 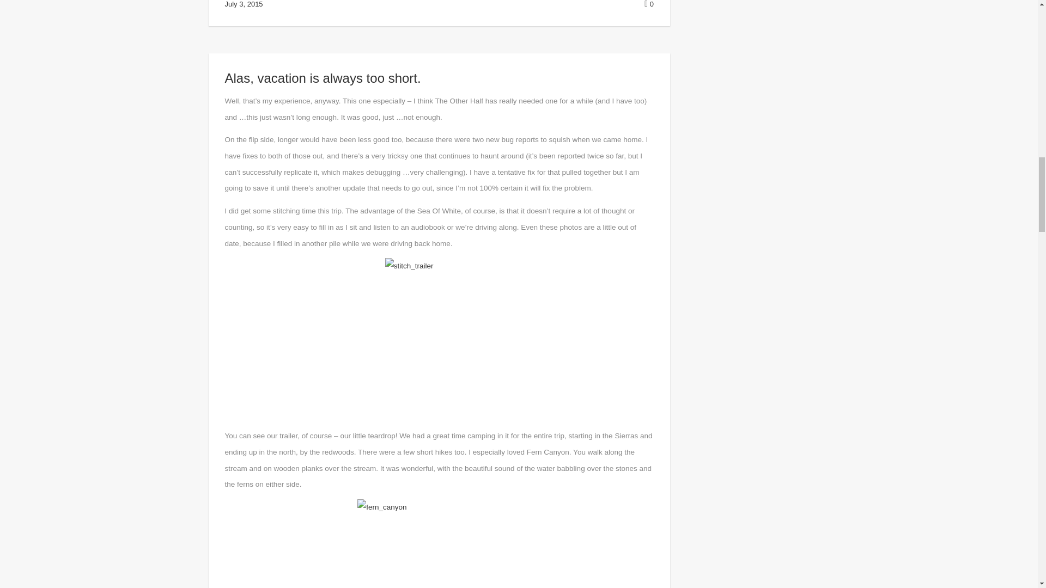 What do you see at coordinates (323, 77) in the screenshot?
I see `Alas, vacation is always too short.` at bounding box center [323, 77].